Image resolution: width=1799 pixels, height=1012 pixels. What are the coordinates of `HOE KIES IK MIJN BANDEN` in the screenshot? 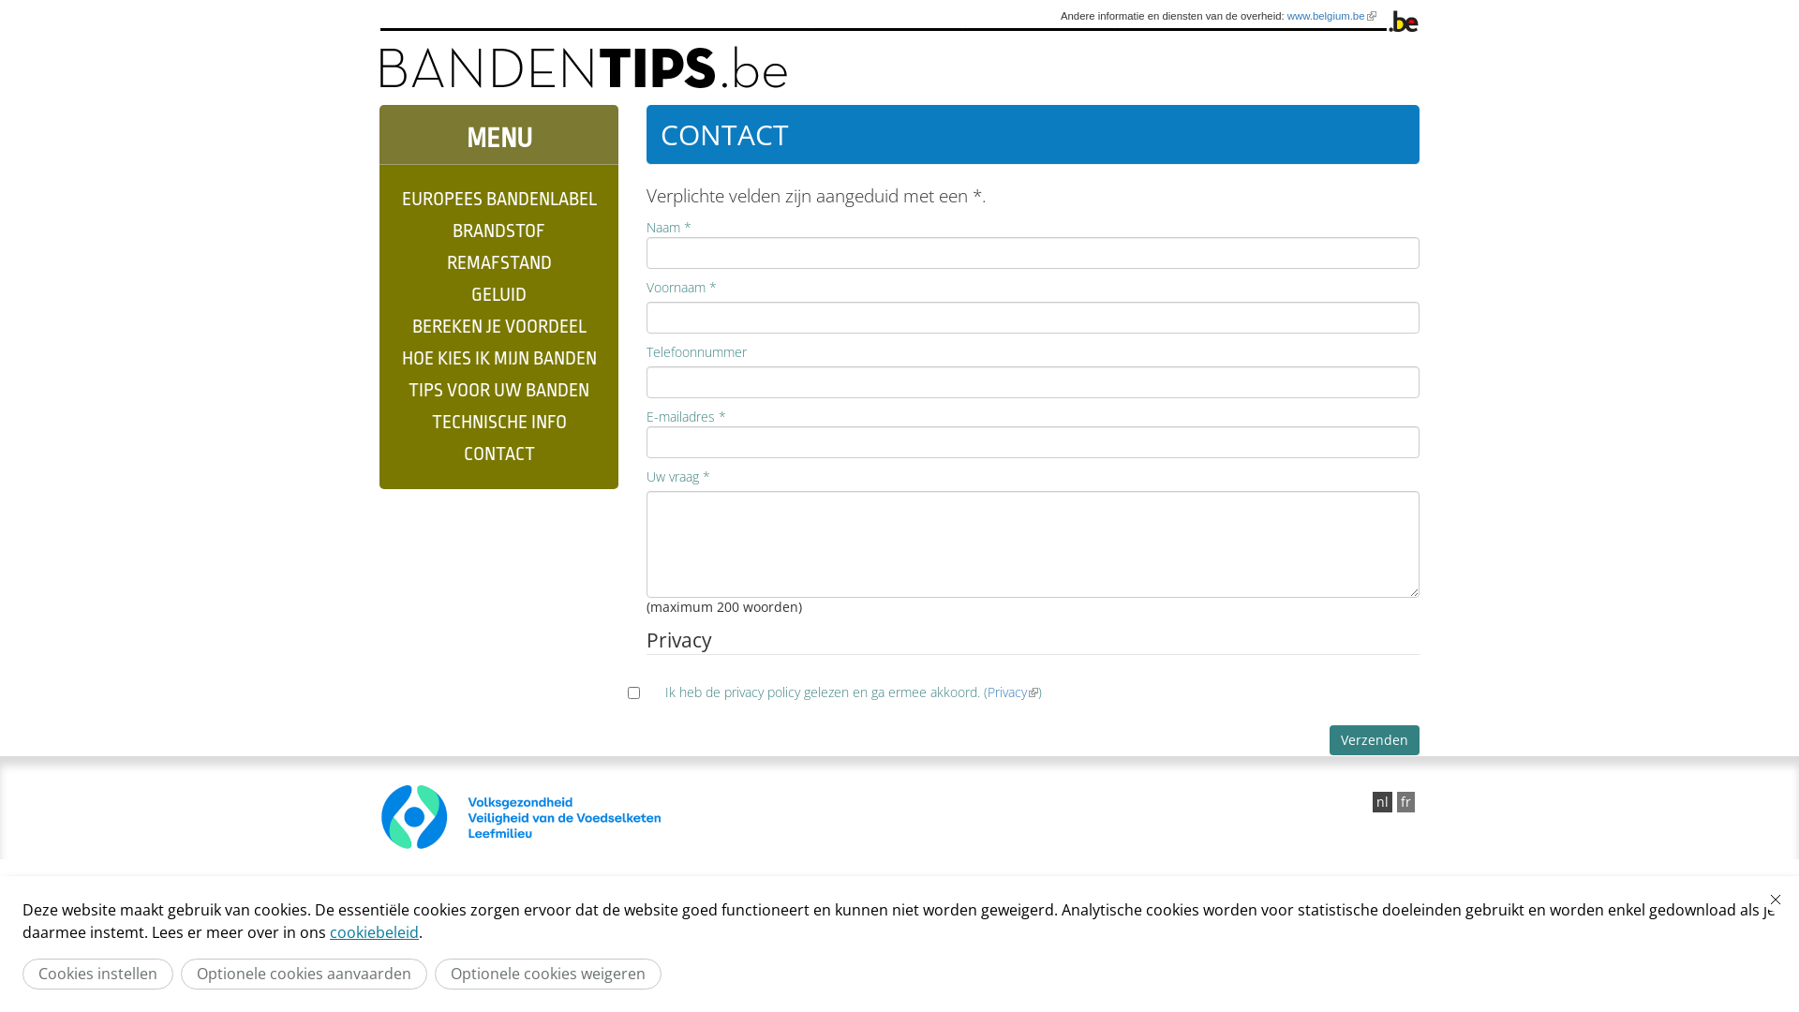 It's located at (498, 359).